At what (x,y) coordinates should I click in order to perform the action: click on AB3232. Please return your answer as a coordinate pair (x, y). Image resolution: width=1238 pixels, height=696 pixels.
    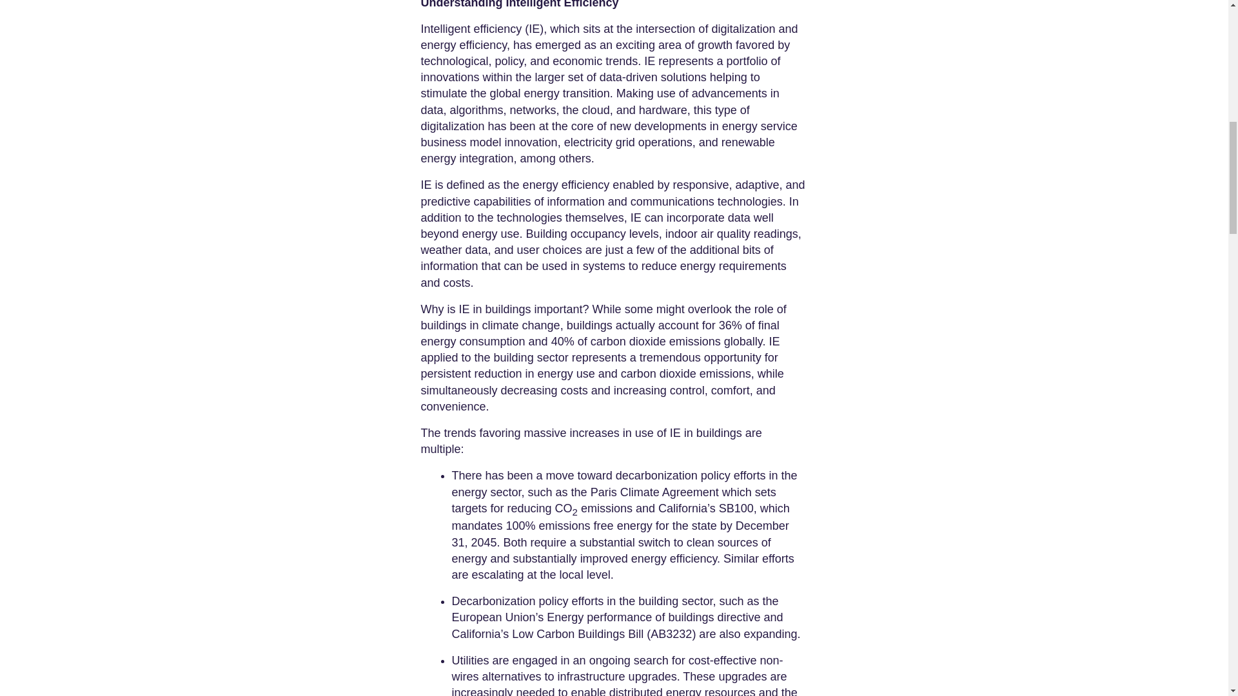
    Looking at the image, I should click on (671, 634).